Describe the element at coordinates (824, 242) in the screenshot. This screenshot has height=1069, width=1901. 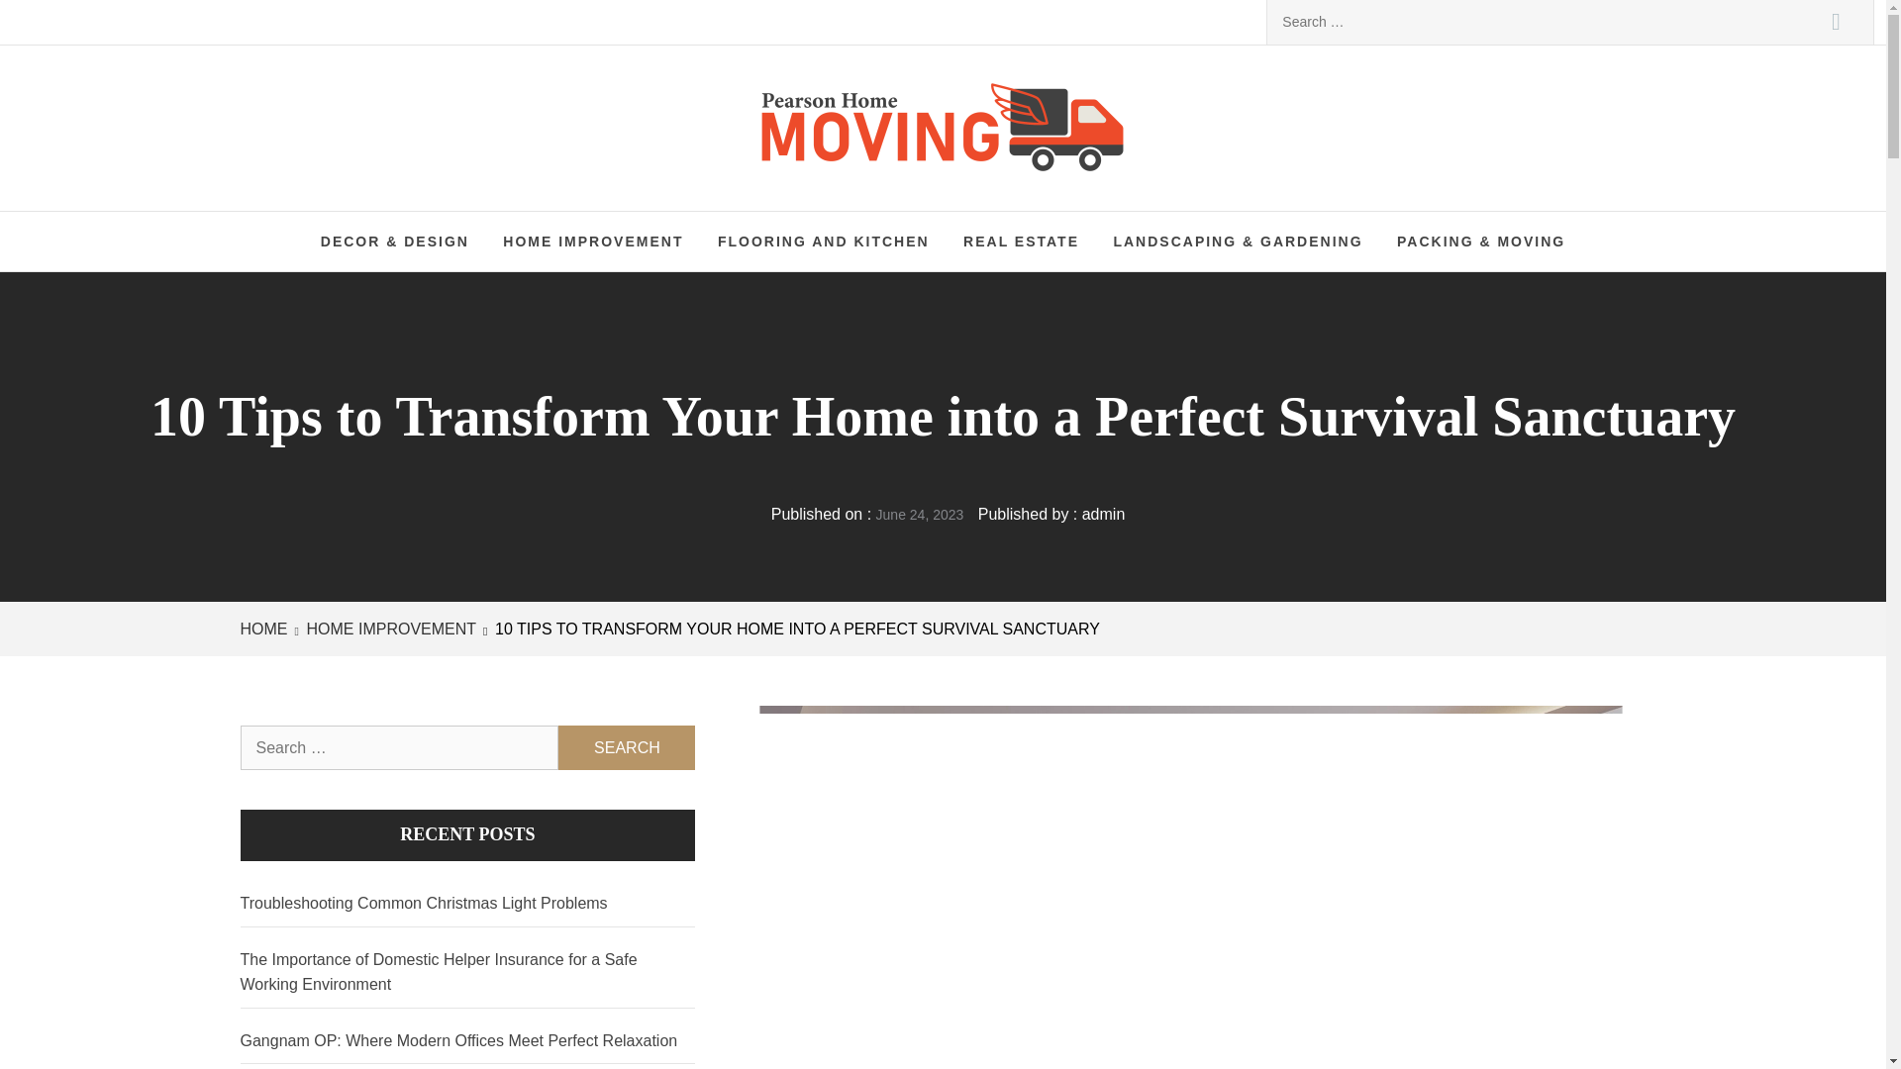
I see `FLOORING AND KITCHEN` at that location.